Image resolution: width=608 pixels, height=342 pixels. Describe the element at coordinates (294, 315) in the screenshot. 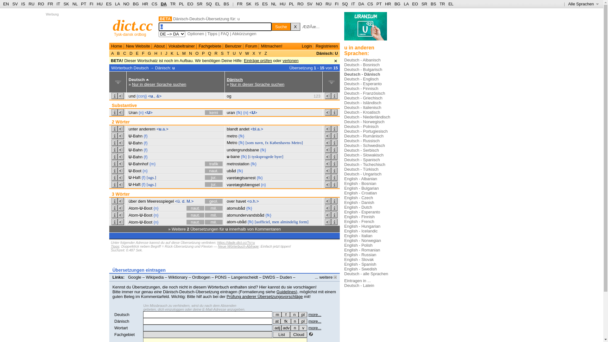

I see `n` at that location.